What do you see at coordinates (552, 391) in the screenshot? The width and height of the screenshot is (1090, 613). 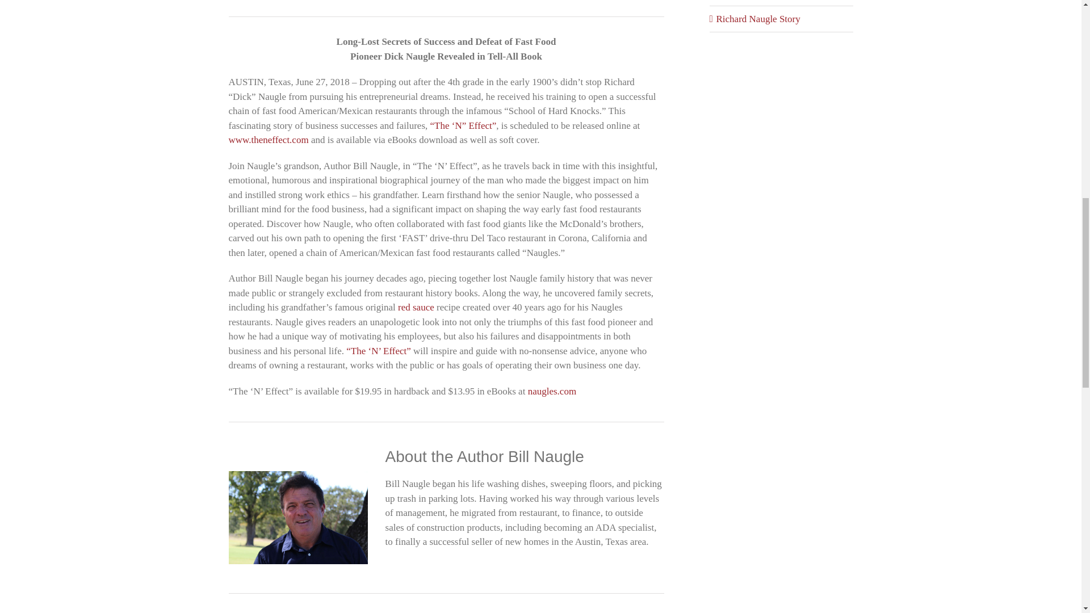 I see `naugles.com` at bounding box center [552, 391].